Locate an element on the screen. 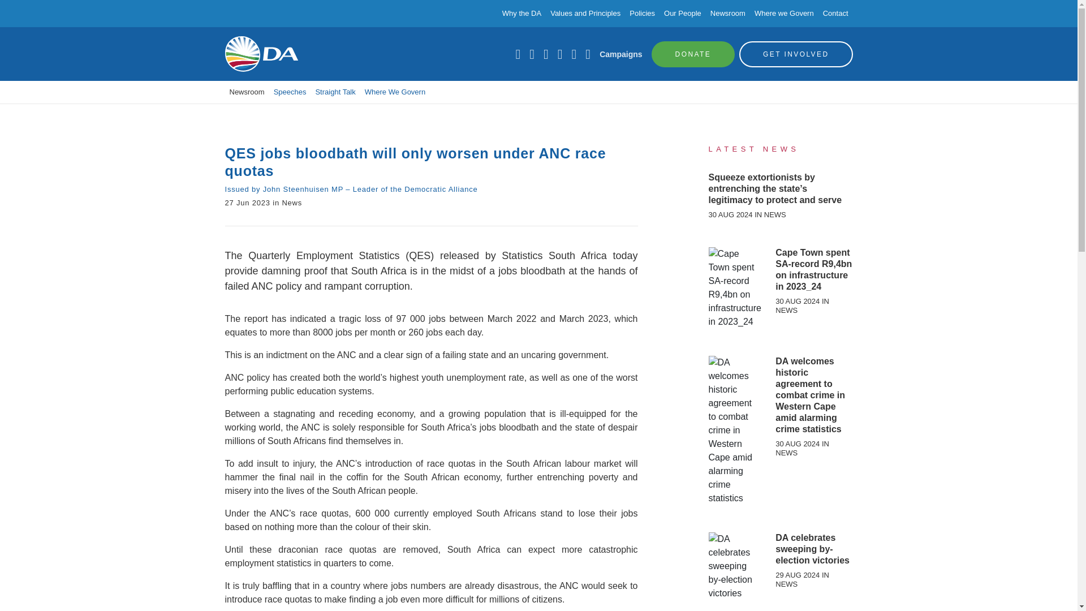 The image size is (1086, 611). Our People is located at coordinates (682, 14).